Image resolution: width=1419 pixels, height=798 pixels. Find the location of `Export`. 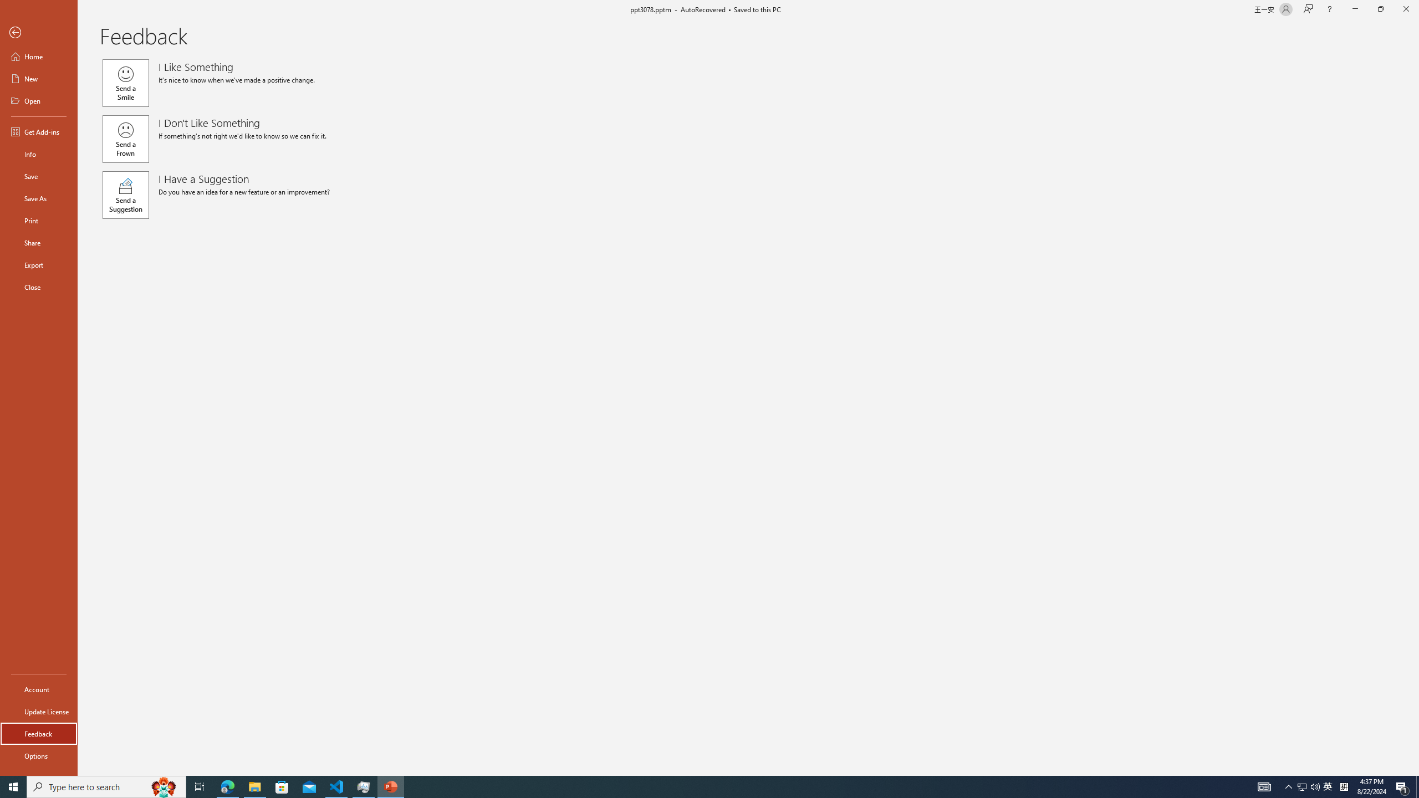

Export is located at coordinates (39, 265).